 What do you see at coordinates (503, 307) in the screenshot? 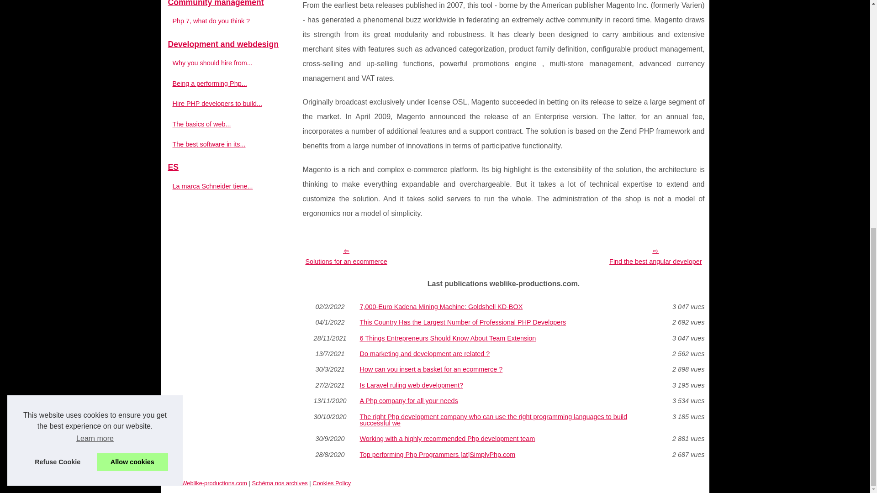
I see `7,000-Euro Kadena Mining Machine: Goldshell KD-BOX` at bounding box center [503, 307].